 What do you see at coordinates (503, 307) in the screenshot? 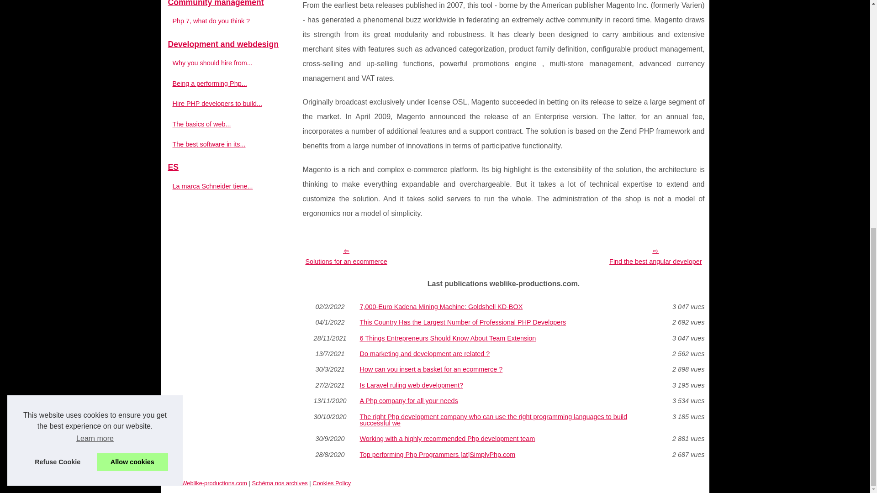
I see `7,000-Euro Kadena Mining Machine: Goldshell KD-BOX` at bounding box center [503, 307].